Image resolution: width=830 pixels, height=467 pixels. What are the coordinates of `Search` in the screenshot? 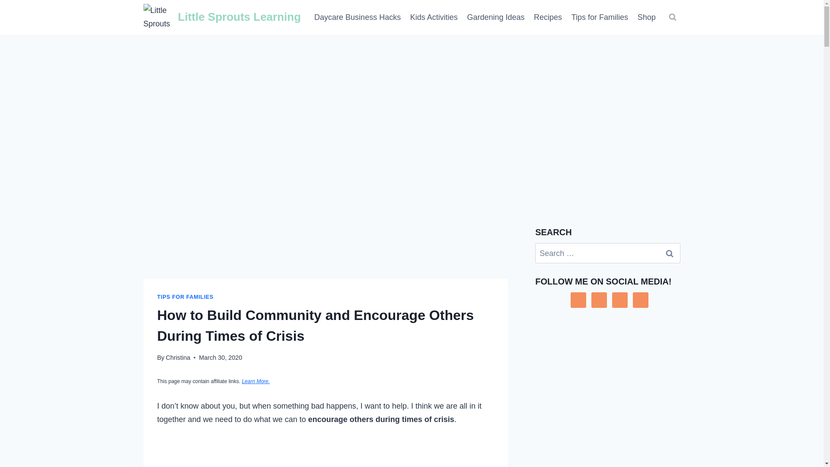 It's located at (670, 253).